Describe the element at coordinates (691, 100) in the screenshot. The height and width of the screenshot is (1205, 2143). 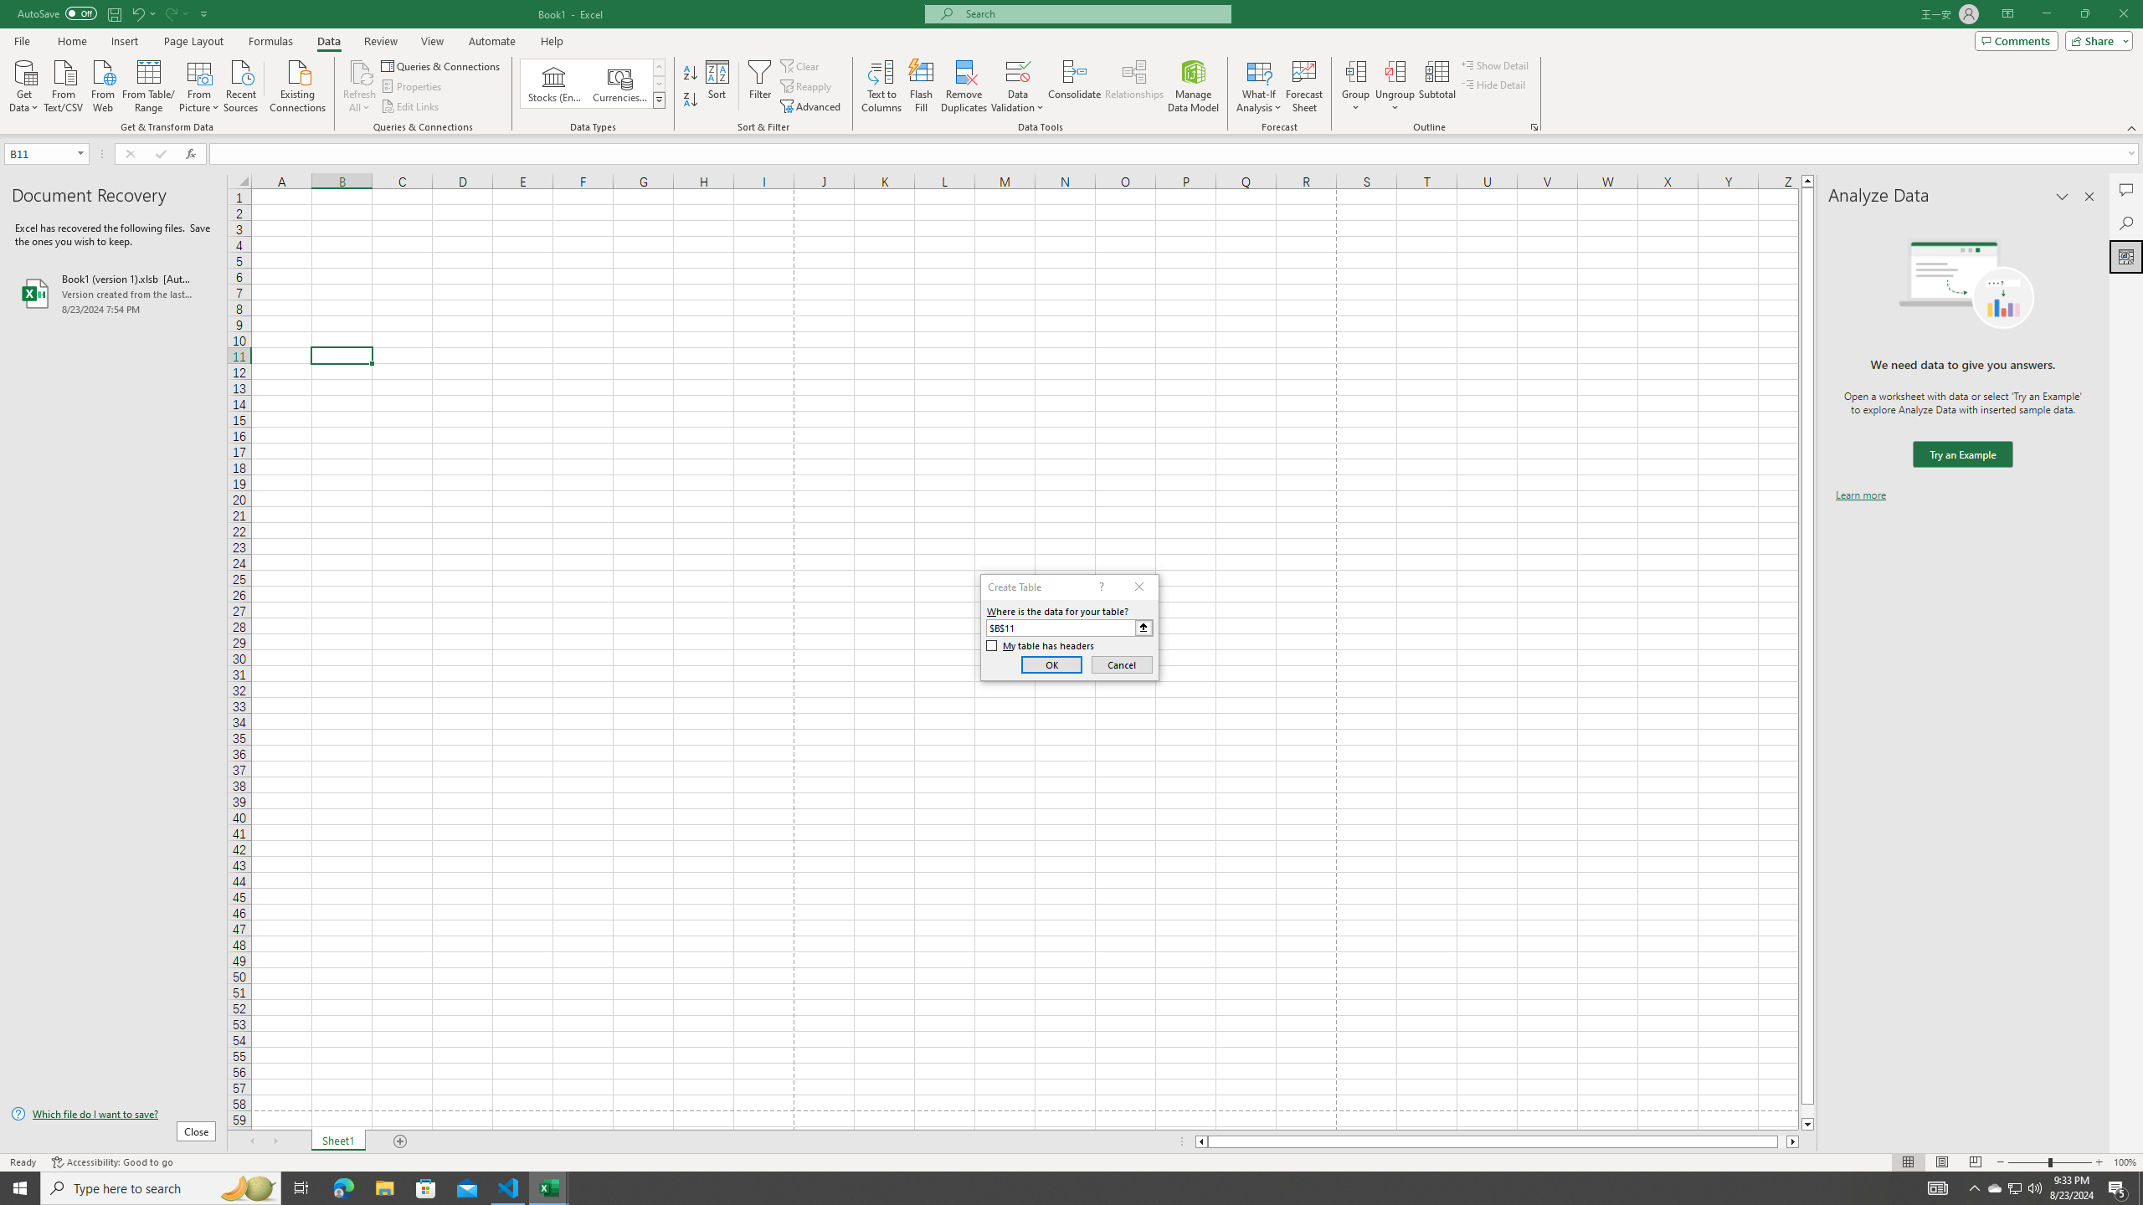
I see `Sort Z to A` at that location.